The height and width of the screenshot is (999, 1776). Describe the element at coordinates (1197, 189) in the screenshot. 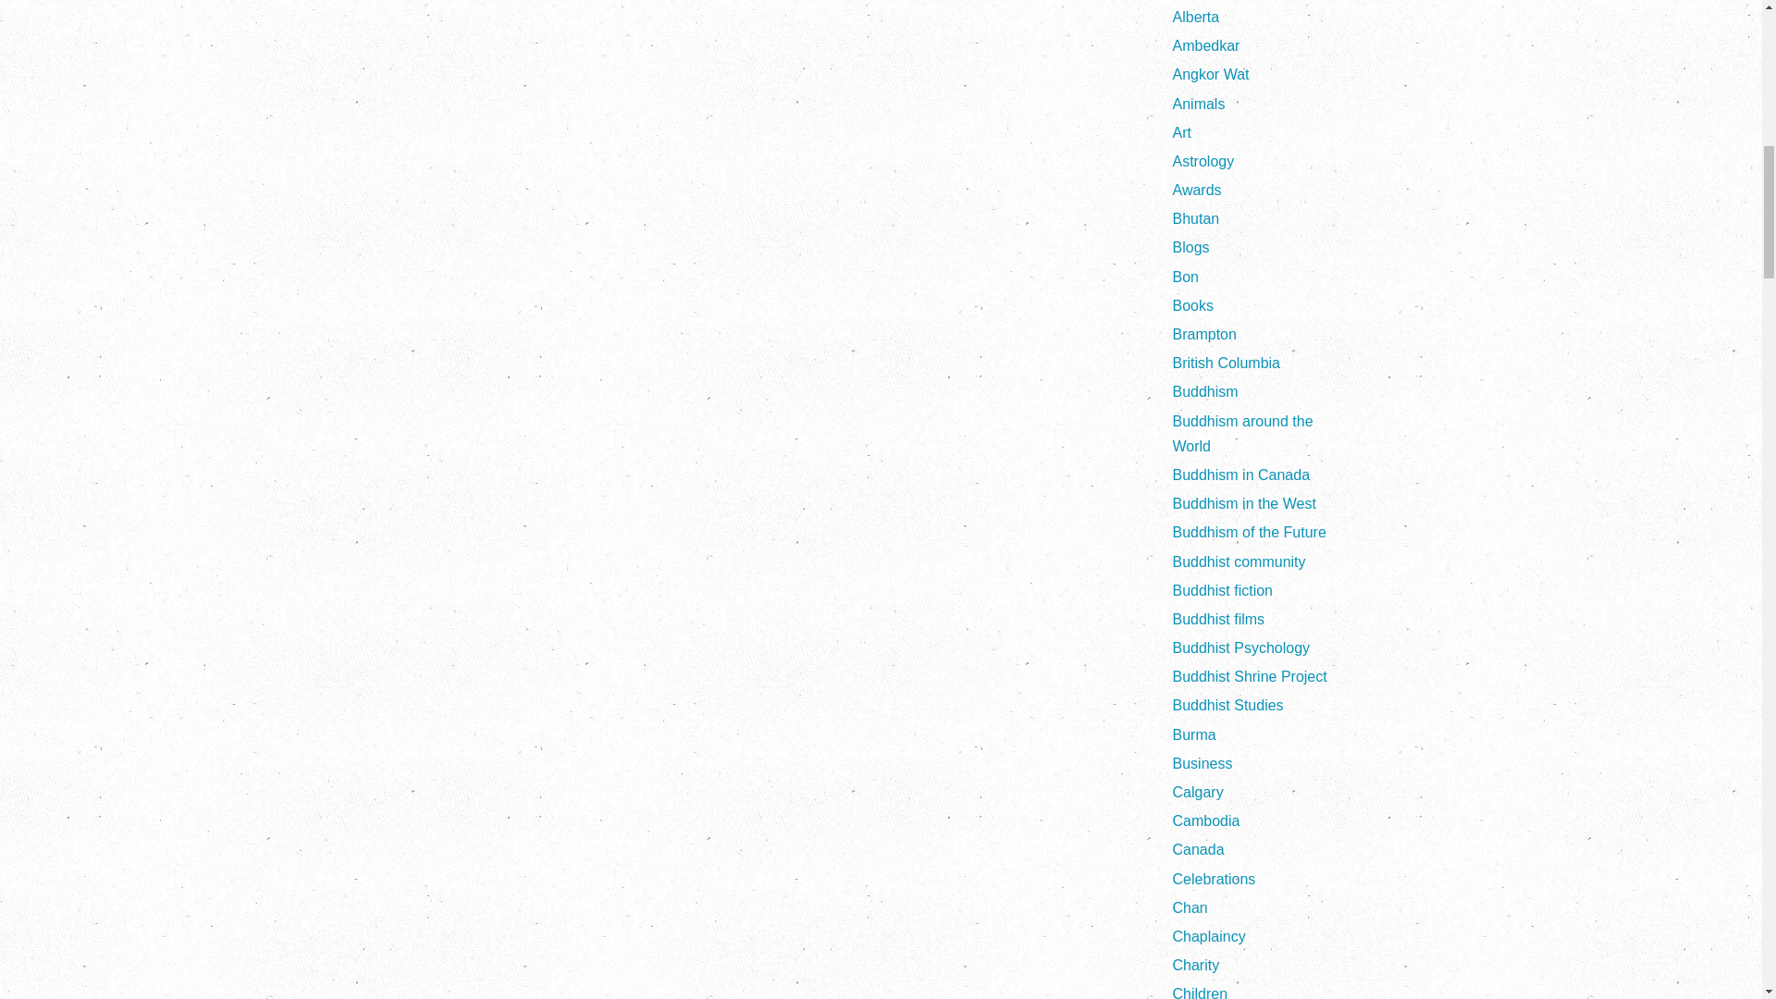

I see `Show articles tagged Awards` at that location.